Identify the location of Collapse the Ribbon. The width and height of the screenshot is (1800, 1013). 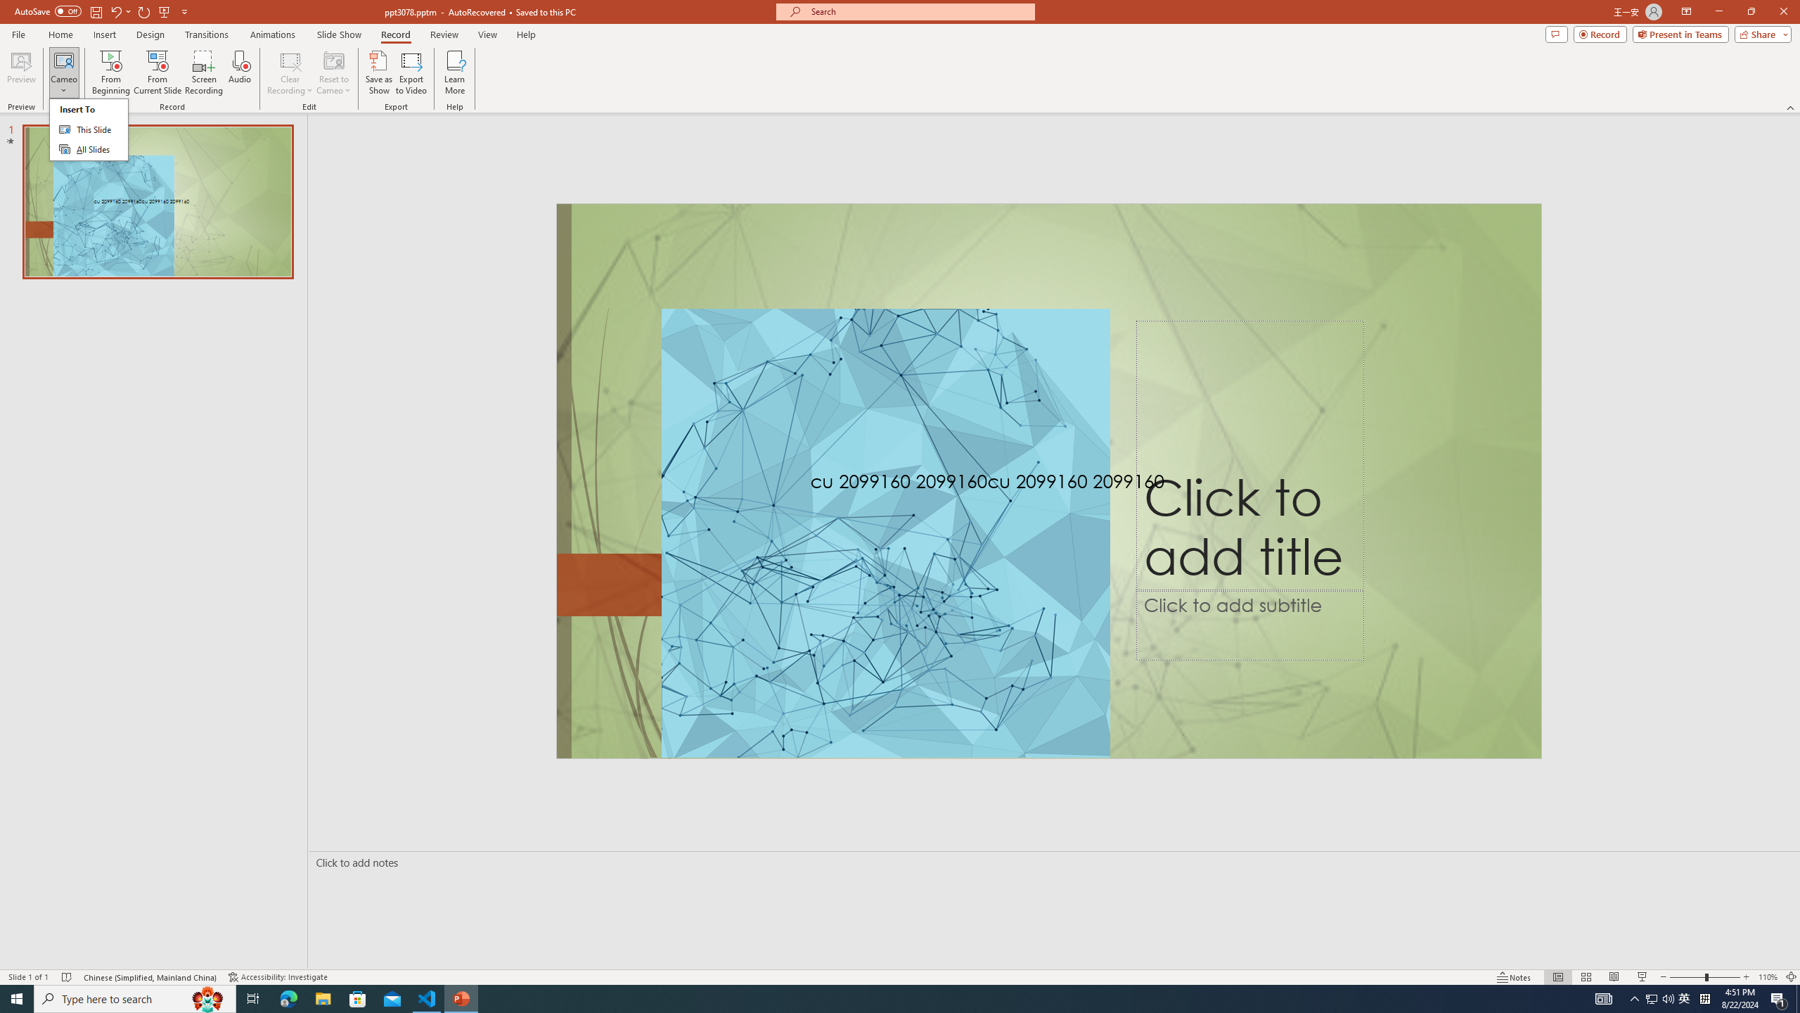
(63, 60).